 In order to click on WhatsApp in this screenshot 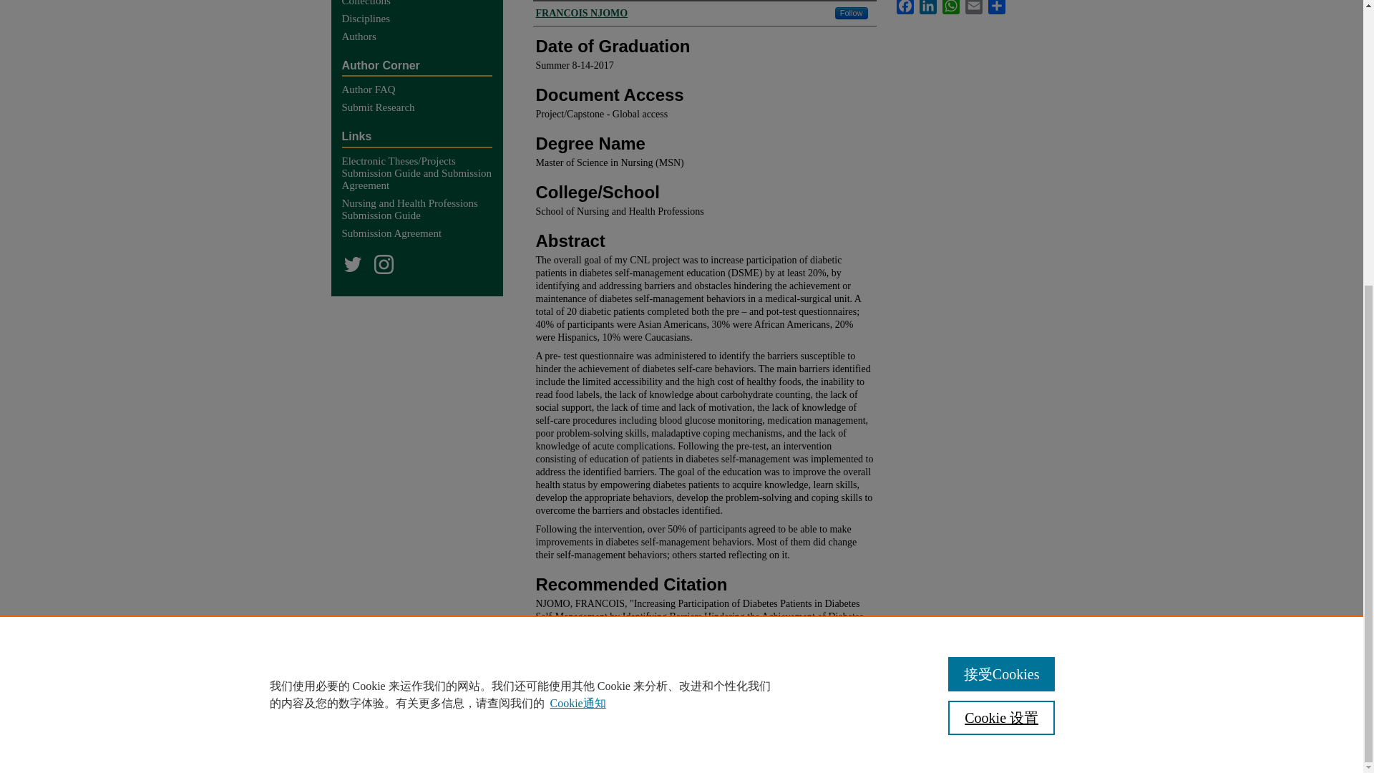, I will do `click(950, 7)`.